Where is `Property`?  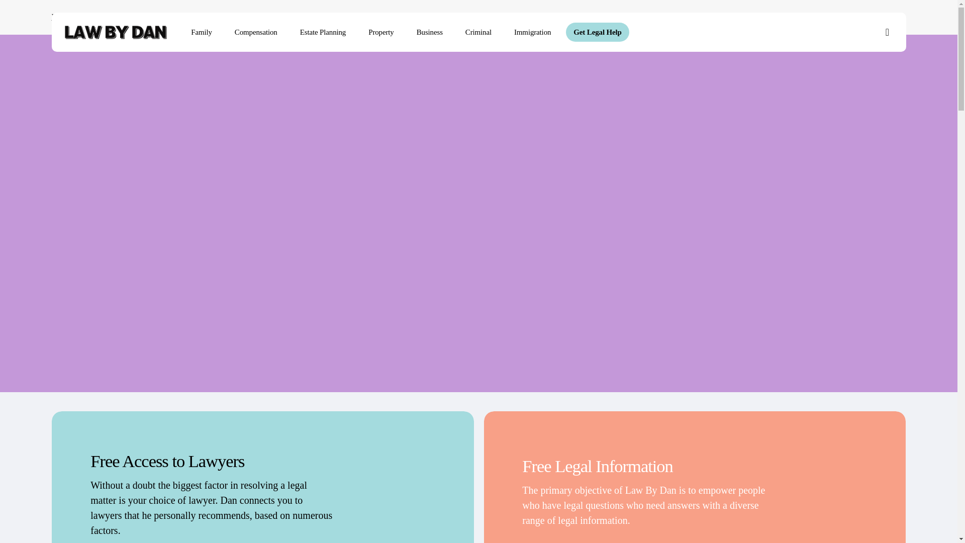
Property is located at coordinates (381, 32).